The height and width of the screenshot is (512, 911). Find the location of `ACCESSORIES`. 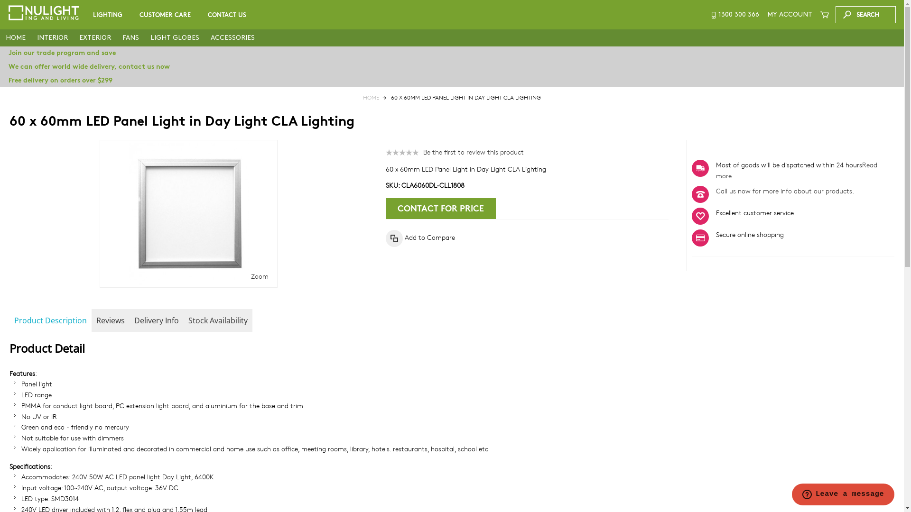

ACCESSORIES is located at coordinates (232, 38).